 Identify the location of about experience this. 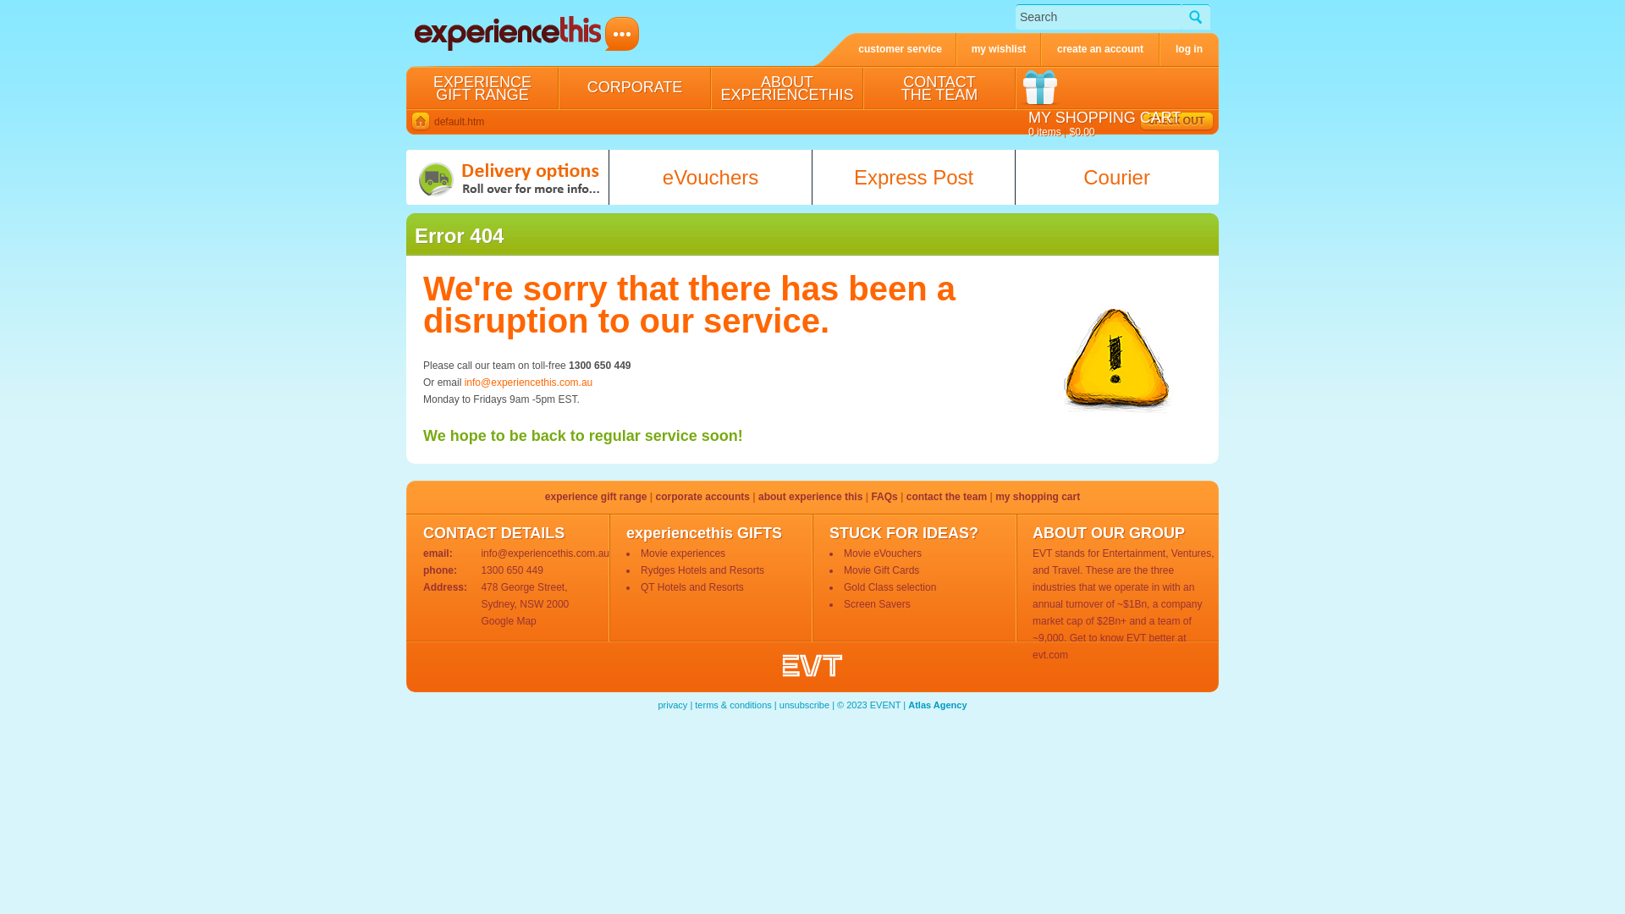
(812, 497).